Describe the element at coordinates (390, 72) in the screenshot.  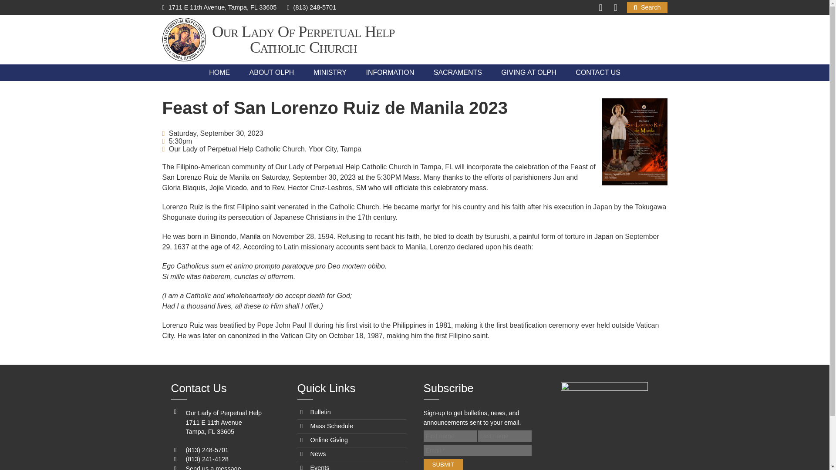
I see `INFORMATION` at that location.